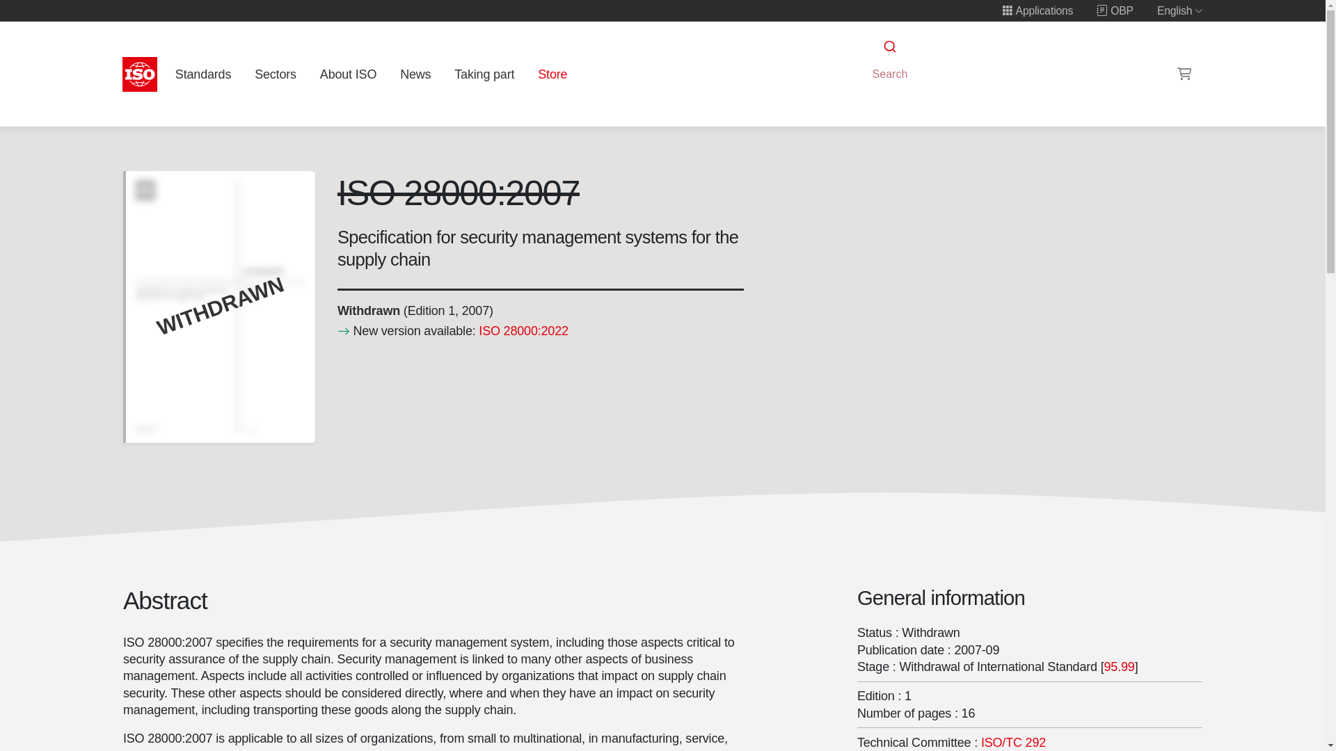 The height and width of the screenshot is (751, 1336). Describe the element at coordinates (1115, 10) in the screenshot. I see ` OBP` at that location.